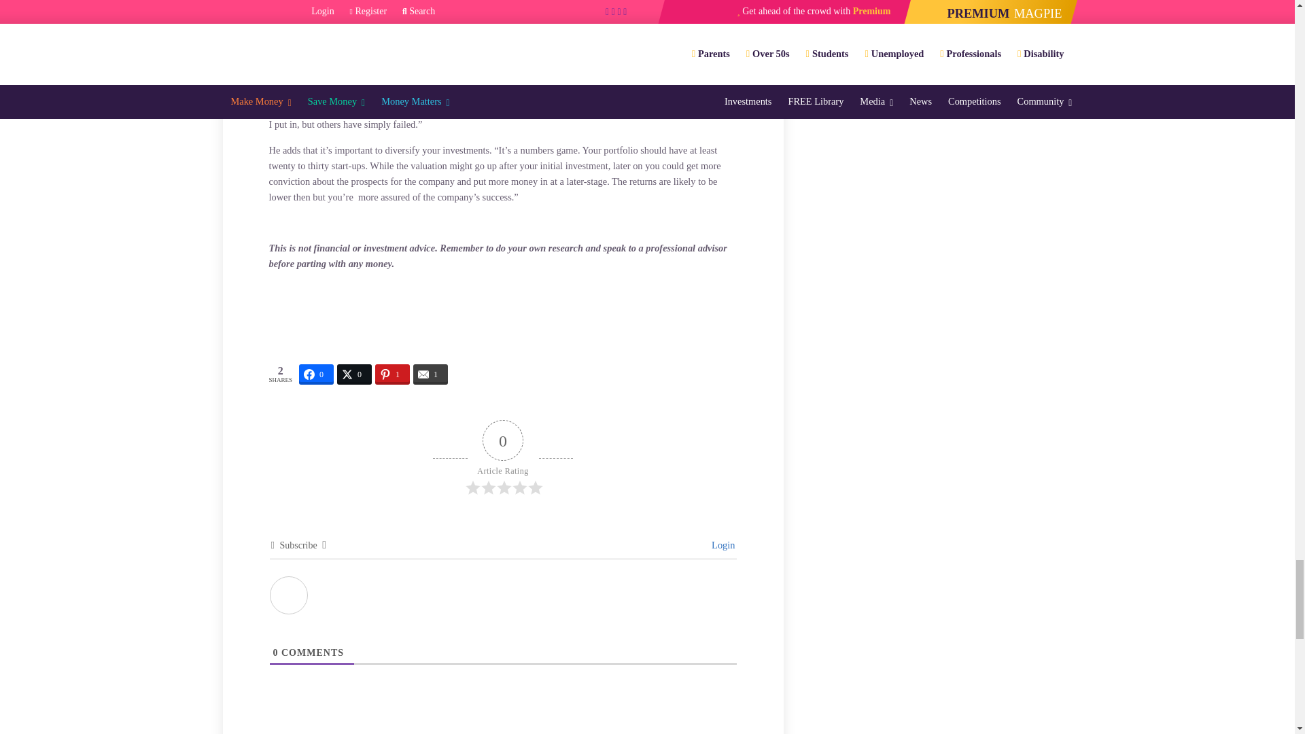 The height and width of the screenshot is (734, 1305). What do you see at coordinates (316, 374) in the screenshot?
I see `Share on Facebook` at bounding box center [316, 374].